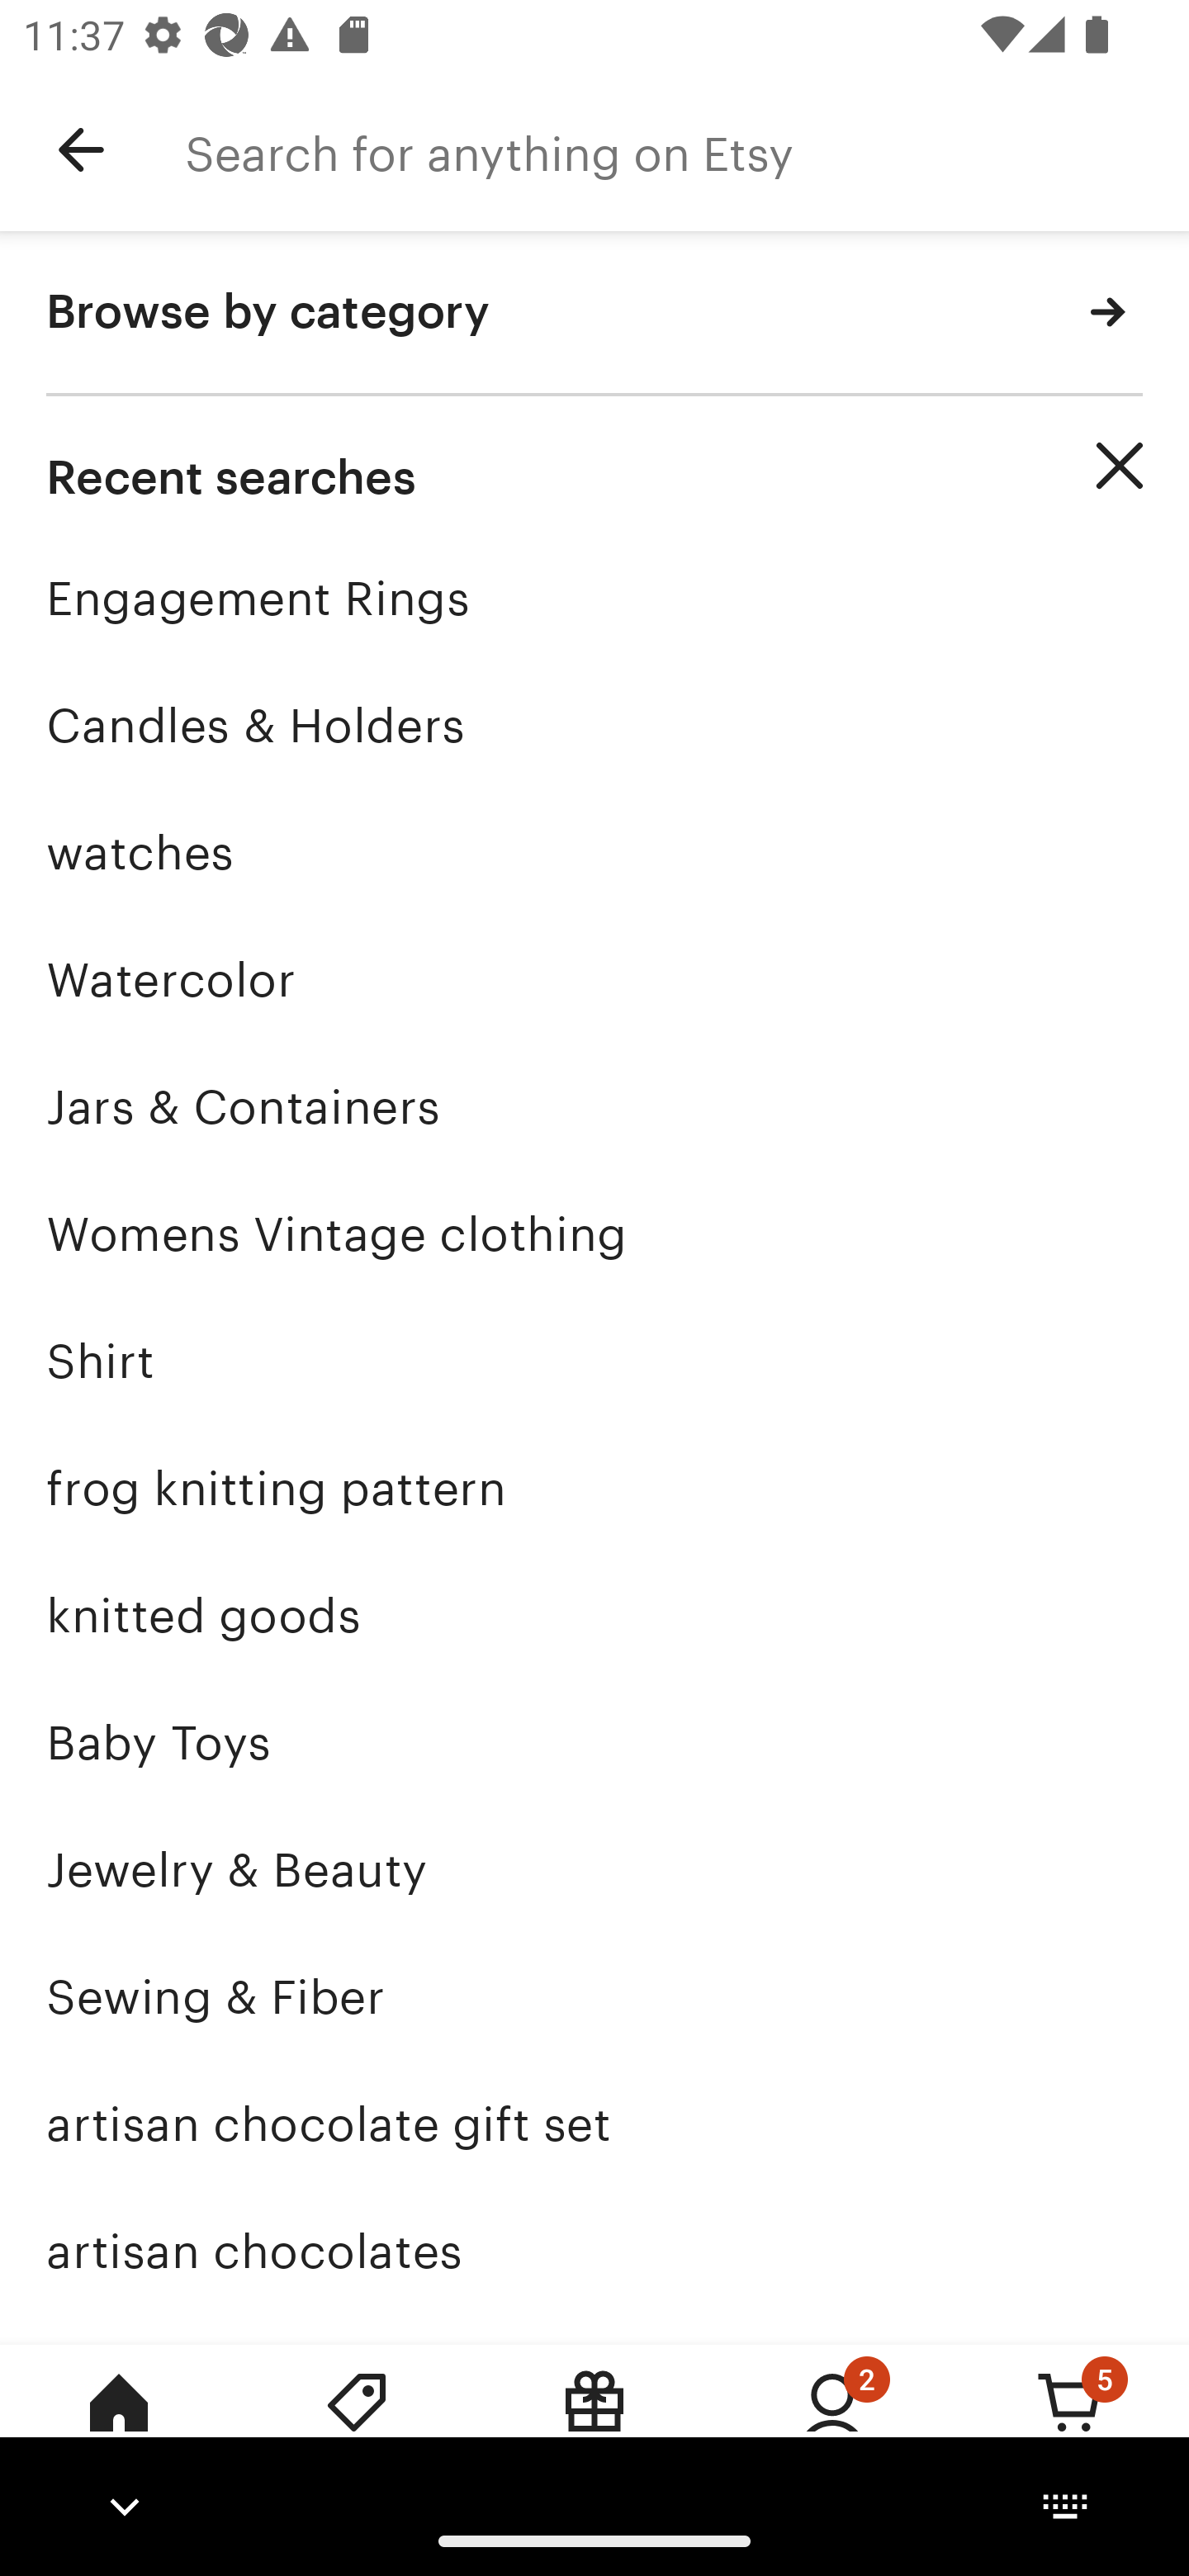  I want to click on Search for anything on Etsy, so click(687, 150).